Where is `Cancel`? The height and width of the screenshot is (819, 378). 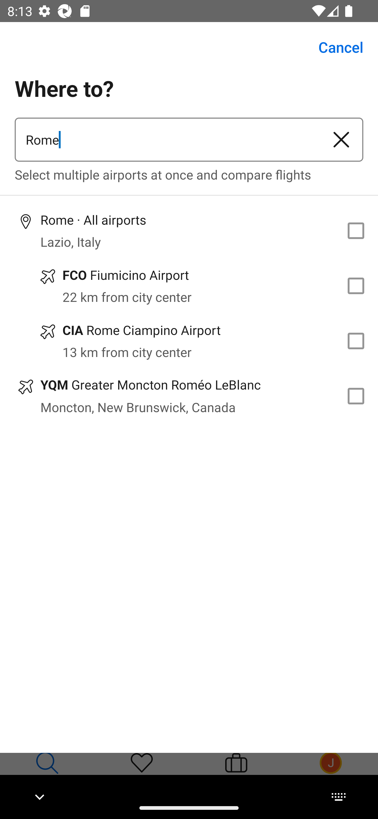 Cancel is located at coordinates (335, 47).